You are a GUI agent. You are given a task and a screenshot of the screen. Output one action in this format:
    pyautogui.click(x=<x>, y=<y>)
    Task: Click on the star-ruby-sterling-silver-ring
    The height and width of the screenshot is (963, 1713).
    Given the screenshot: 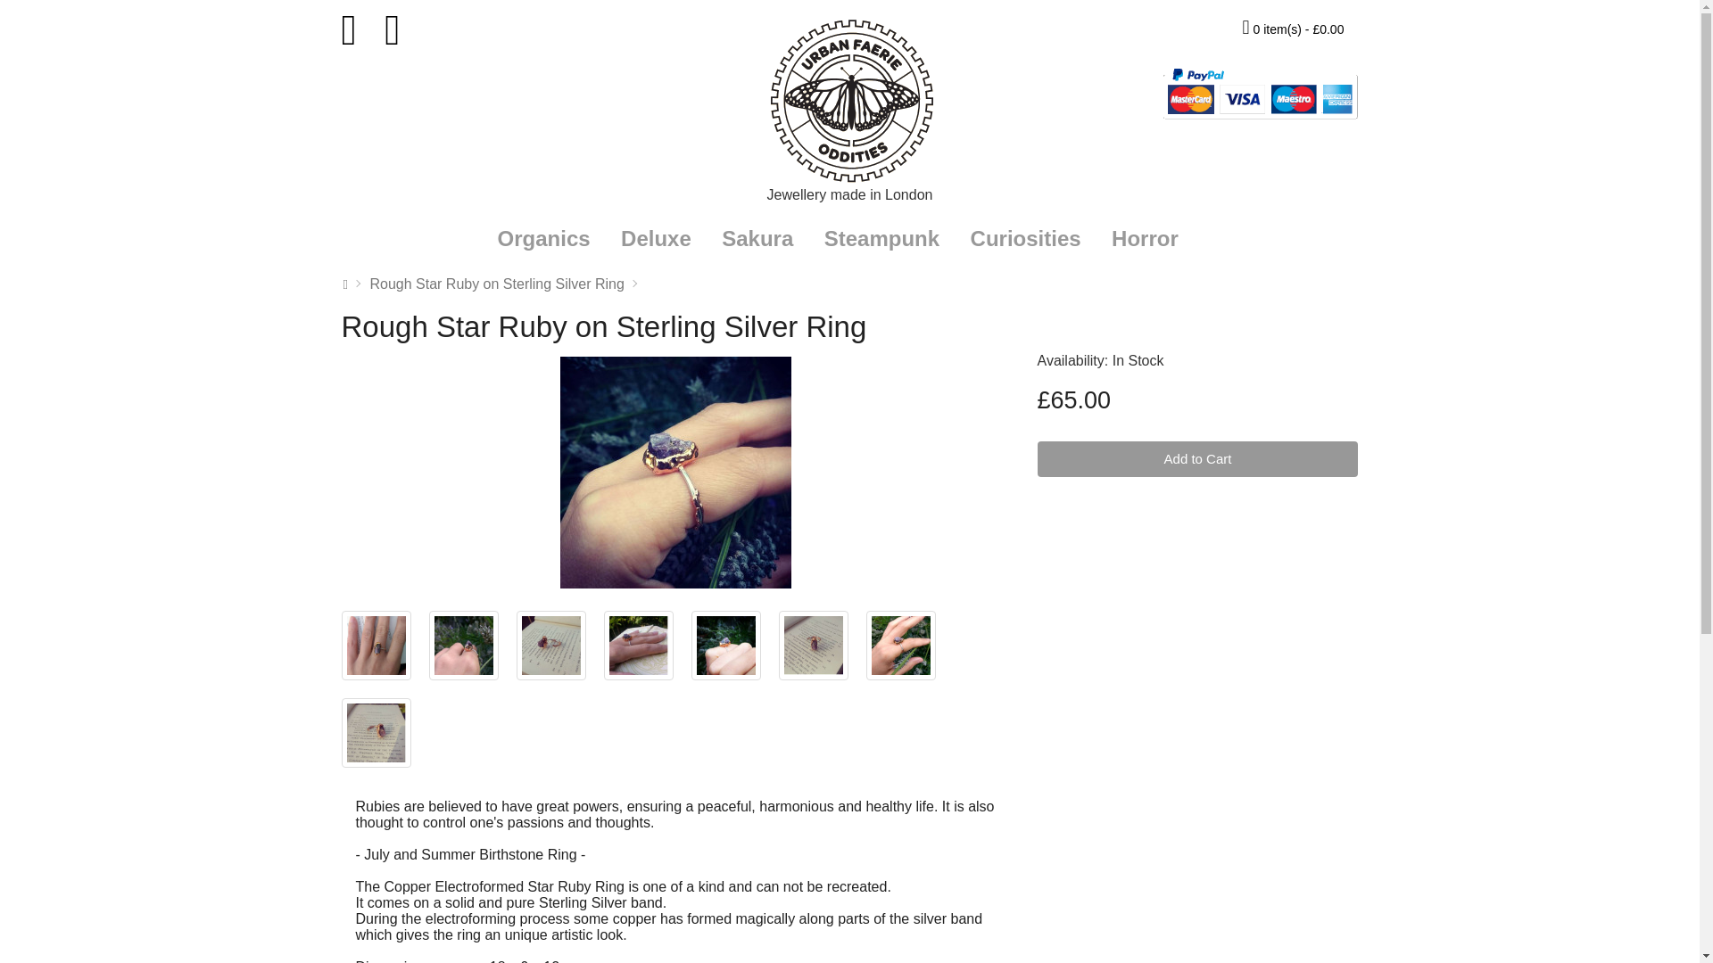 What is the action you would take?
    pyautogui.click(x=637, y=645)
    